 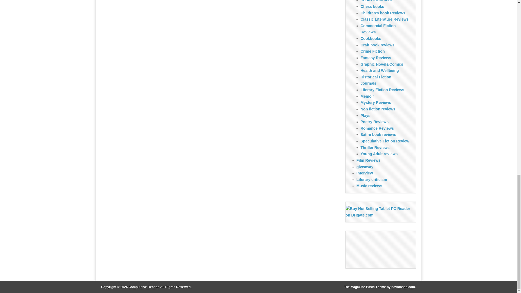 I want to click on Children's book Reviews, so click(x=383, y=13).